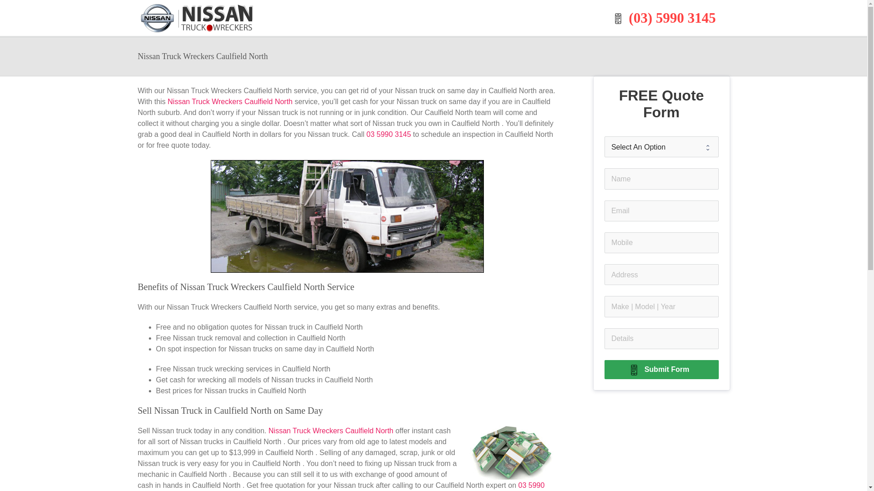 This screenshot has width=874, height=491. What do you see at coordinates (389, 135) in the screenshot?
I see `03 5990 3145` at bounding box center [389, 135].